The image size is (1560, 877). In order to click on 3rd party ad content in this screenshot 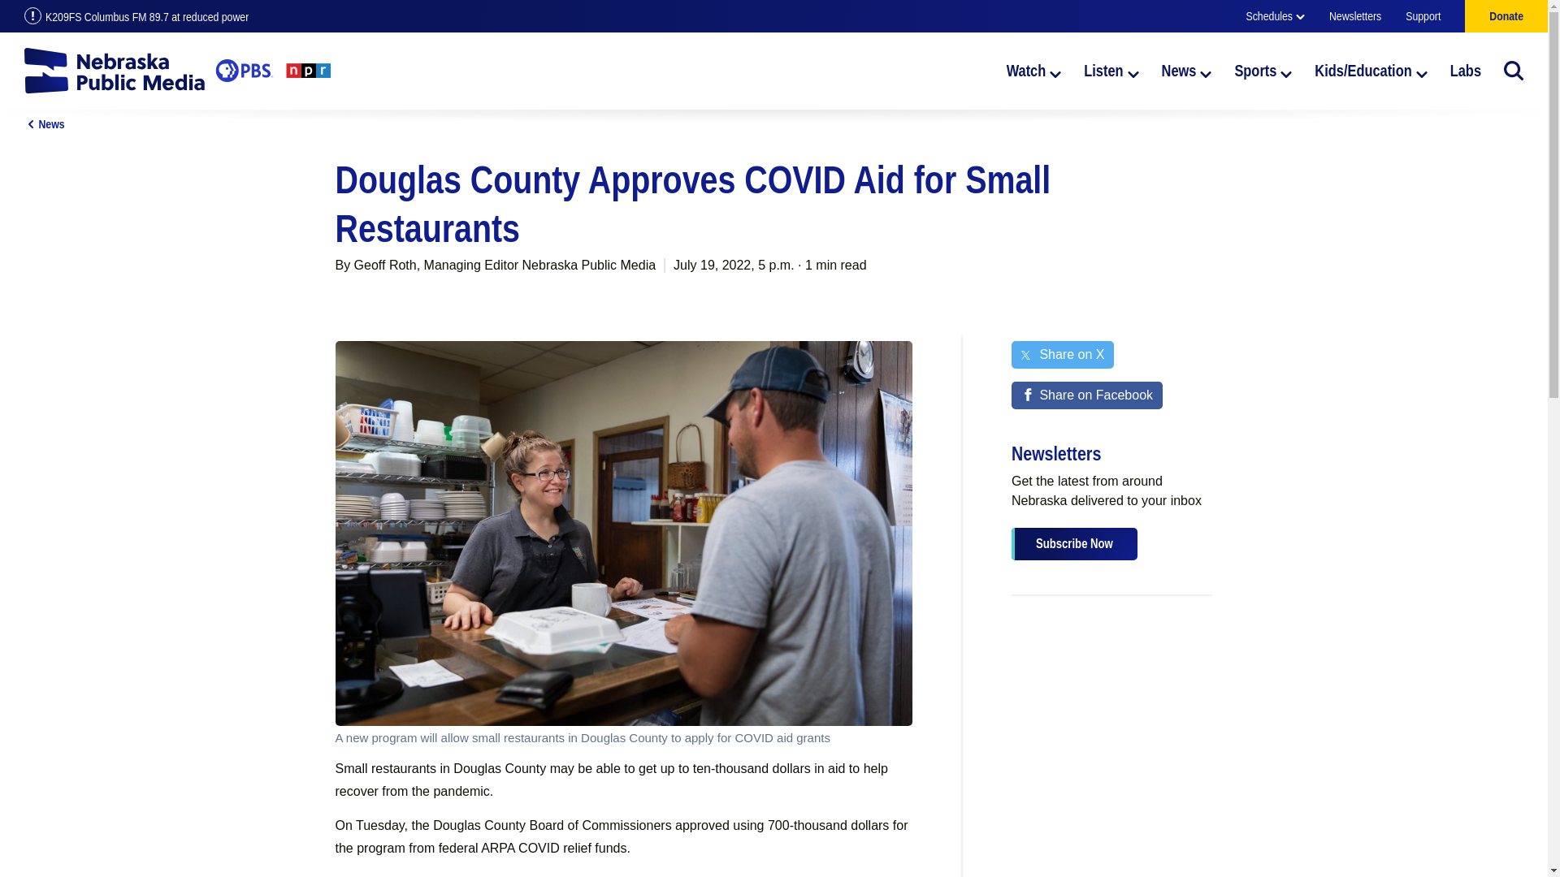, I will do `click(1111, 713)`.